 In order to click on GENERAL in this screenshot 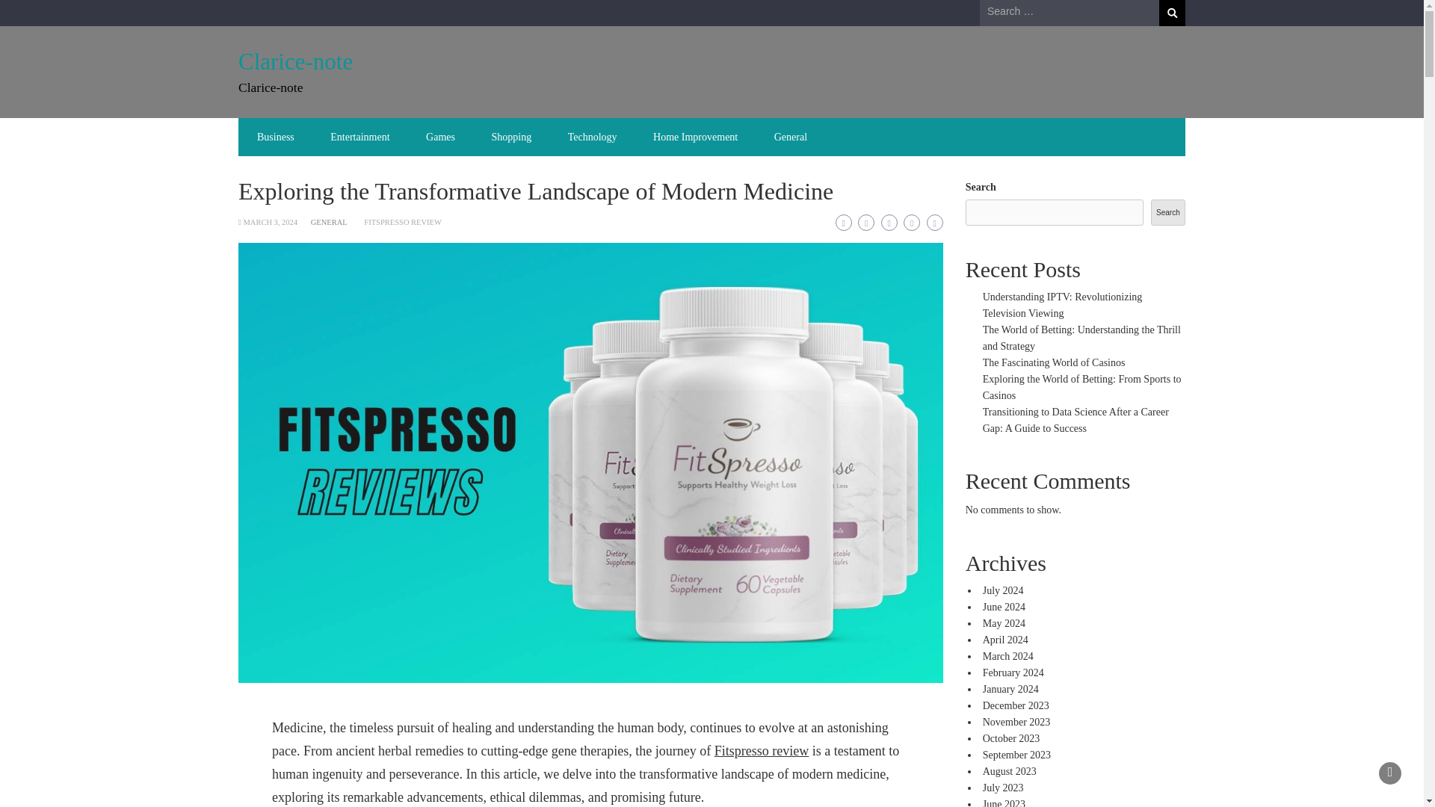, I will do `click(329, 222)`.